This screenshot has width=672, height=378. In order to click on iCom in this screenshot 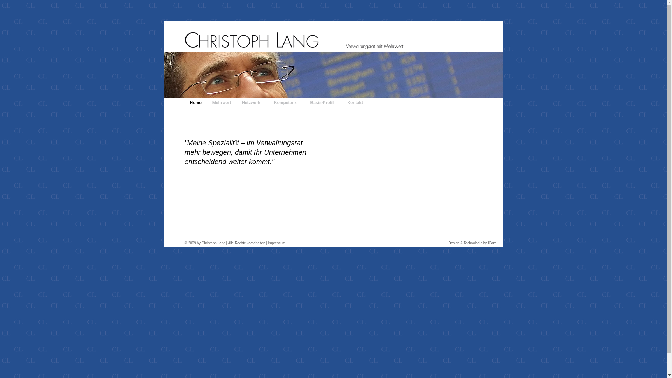, I will do `click(492, 243)`.